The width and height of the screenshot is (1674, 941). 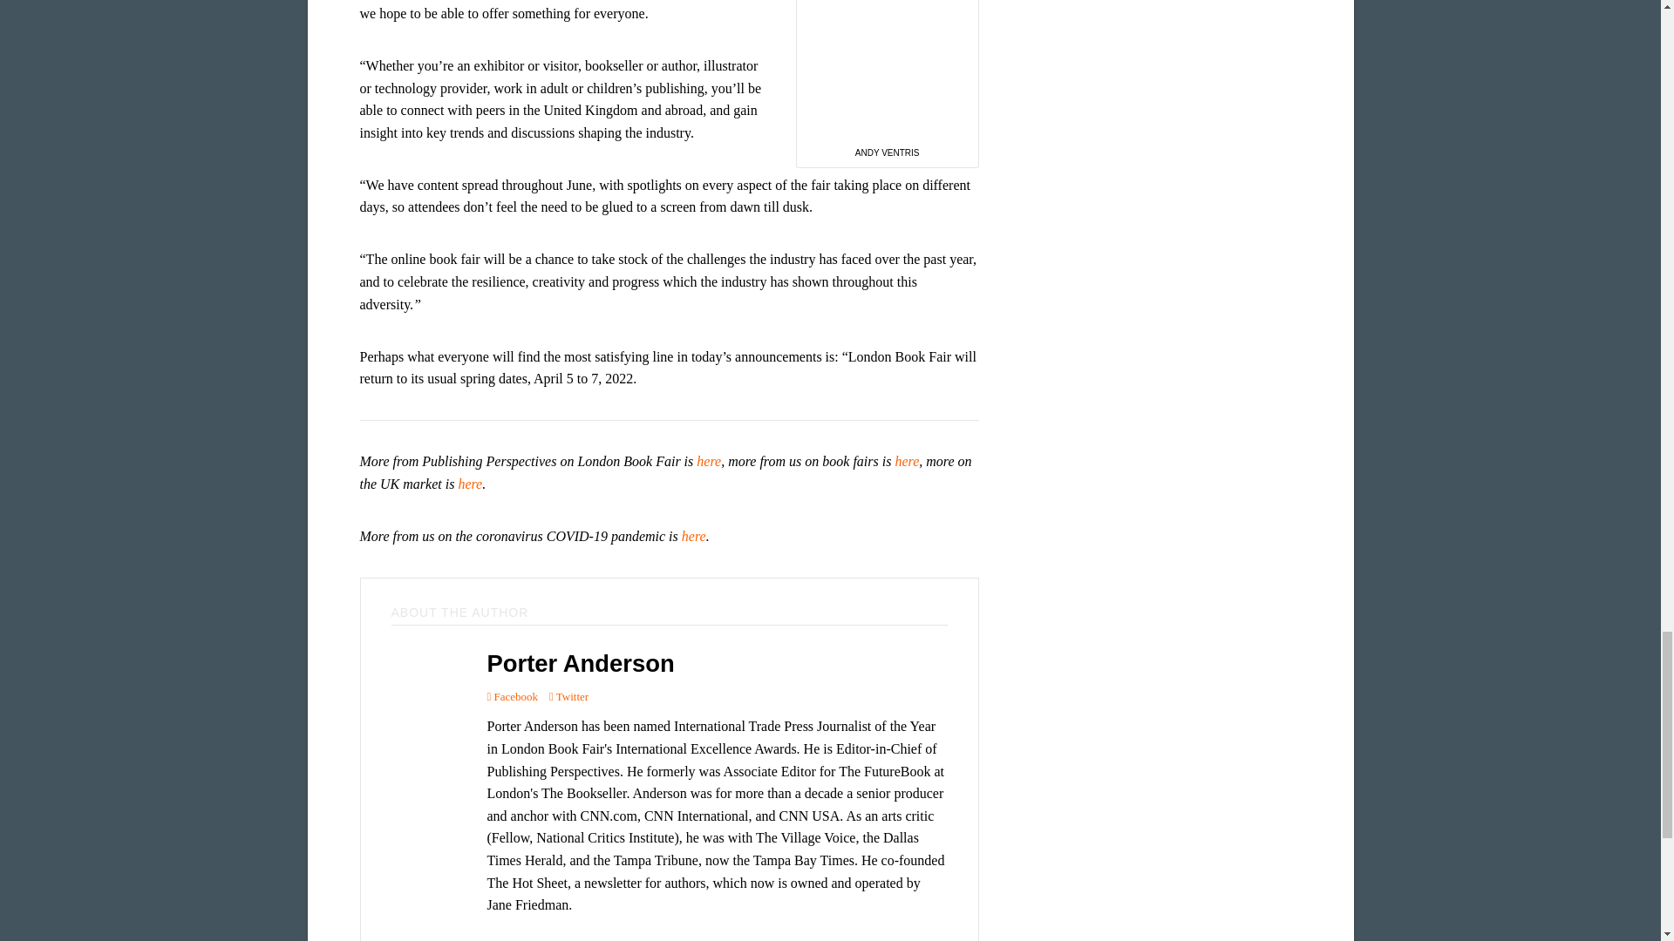 What do you see at coordinates (568, 697) in the screenshot?
I see `Visit the Twitter Profile for Porter Anderson` at bounding box center [568, 697].